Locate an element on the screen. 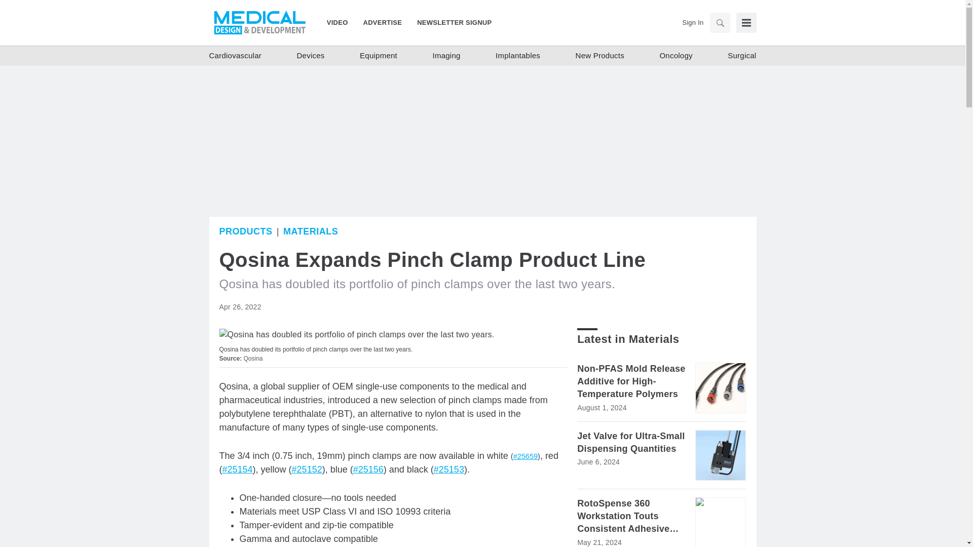  Devices is located at coordinates (311, 56).